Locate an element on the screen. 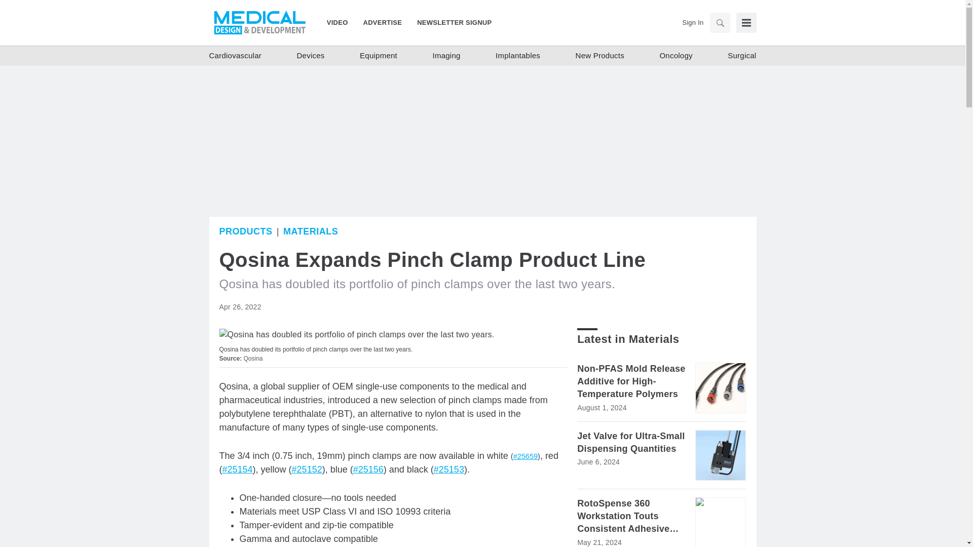  Devices is located at coordinates (311, 56).